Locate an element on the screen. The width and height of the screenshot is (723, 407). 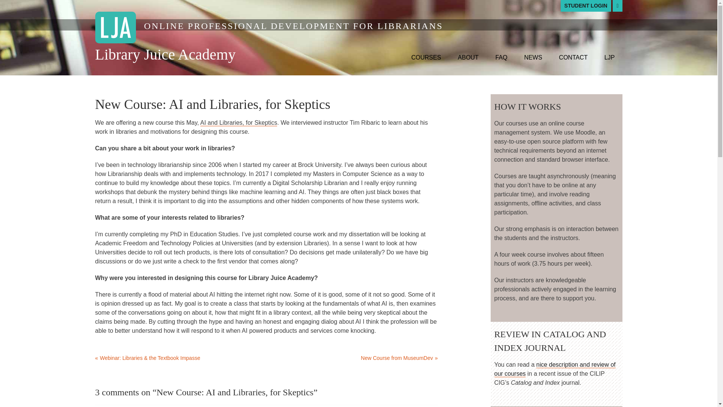
FAQ is located at coordinates (501, 57).